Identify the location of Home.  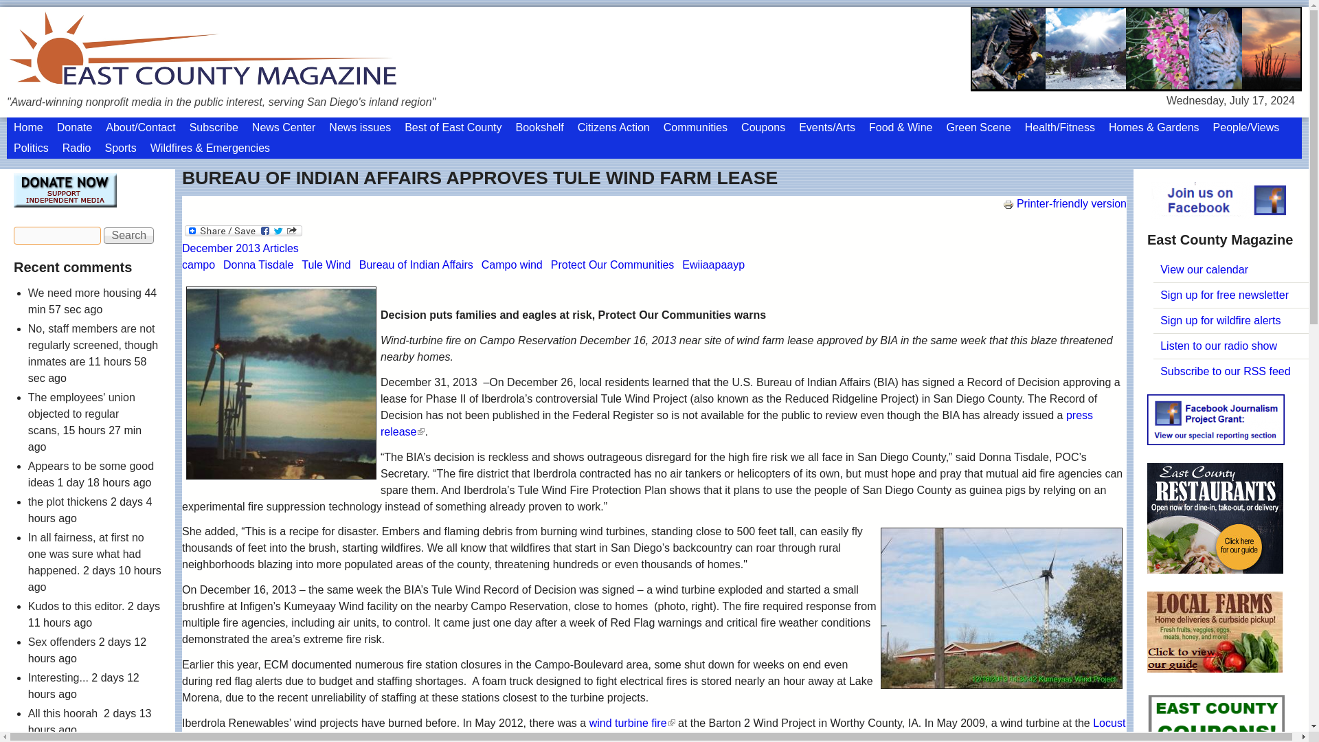
(27, 127).